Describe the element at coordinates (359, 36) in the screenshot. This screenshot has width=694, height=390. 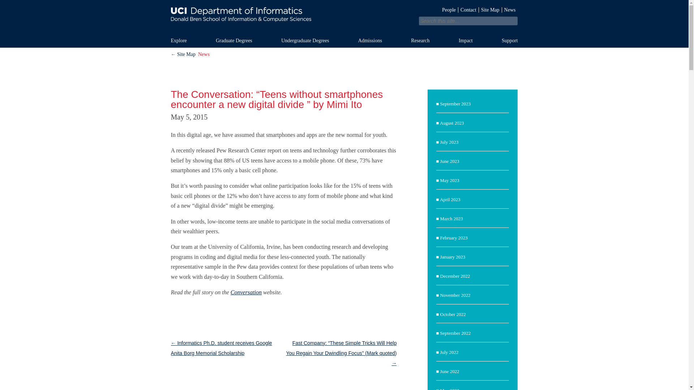
I see `Skip to content` at that location.